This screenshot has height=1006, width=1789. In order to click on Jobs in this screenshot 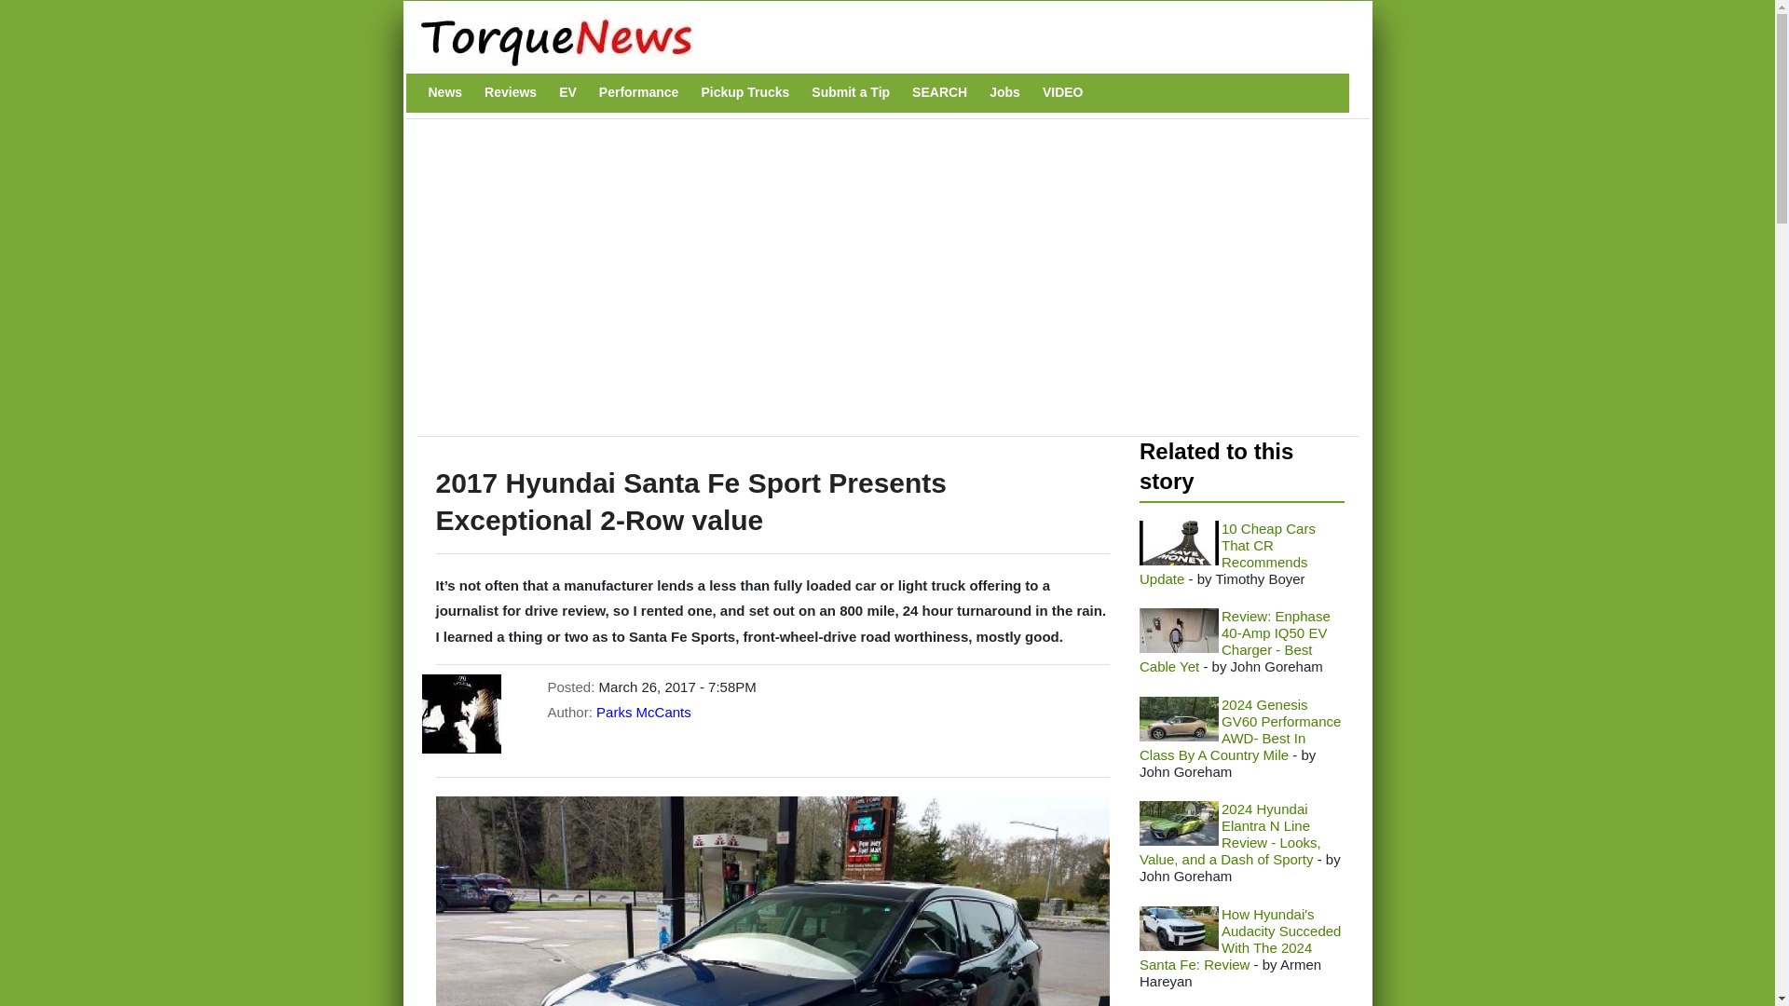, I will do `click(1004, 92)`.